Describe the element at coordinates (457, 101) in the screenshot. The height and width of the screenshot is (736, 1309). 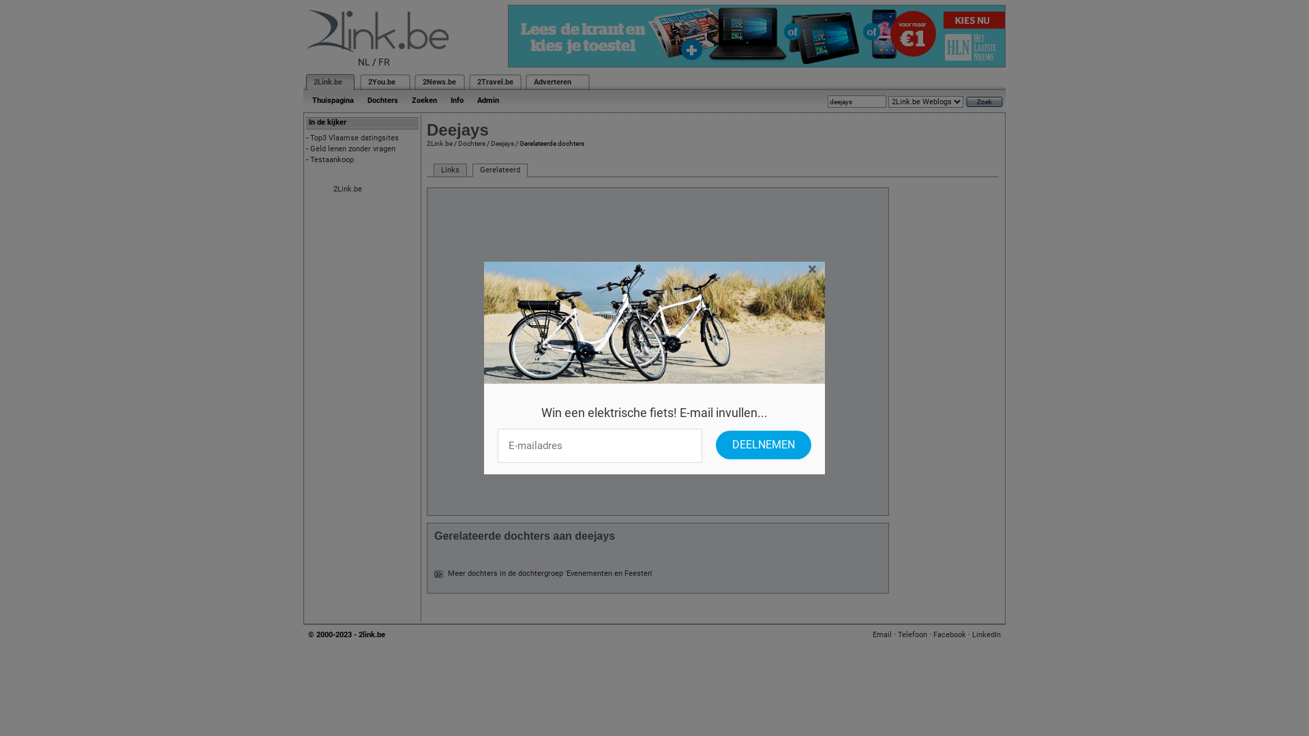
I see `Info` at that location.